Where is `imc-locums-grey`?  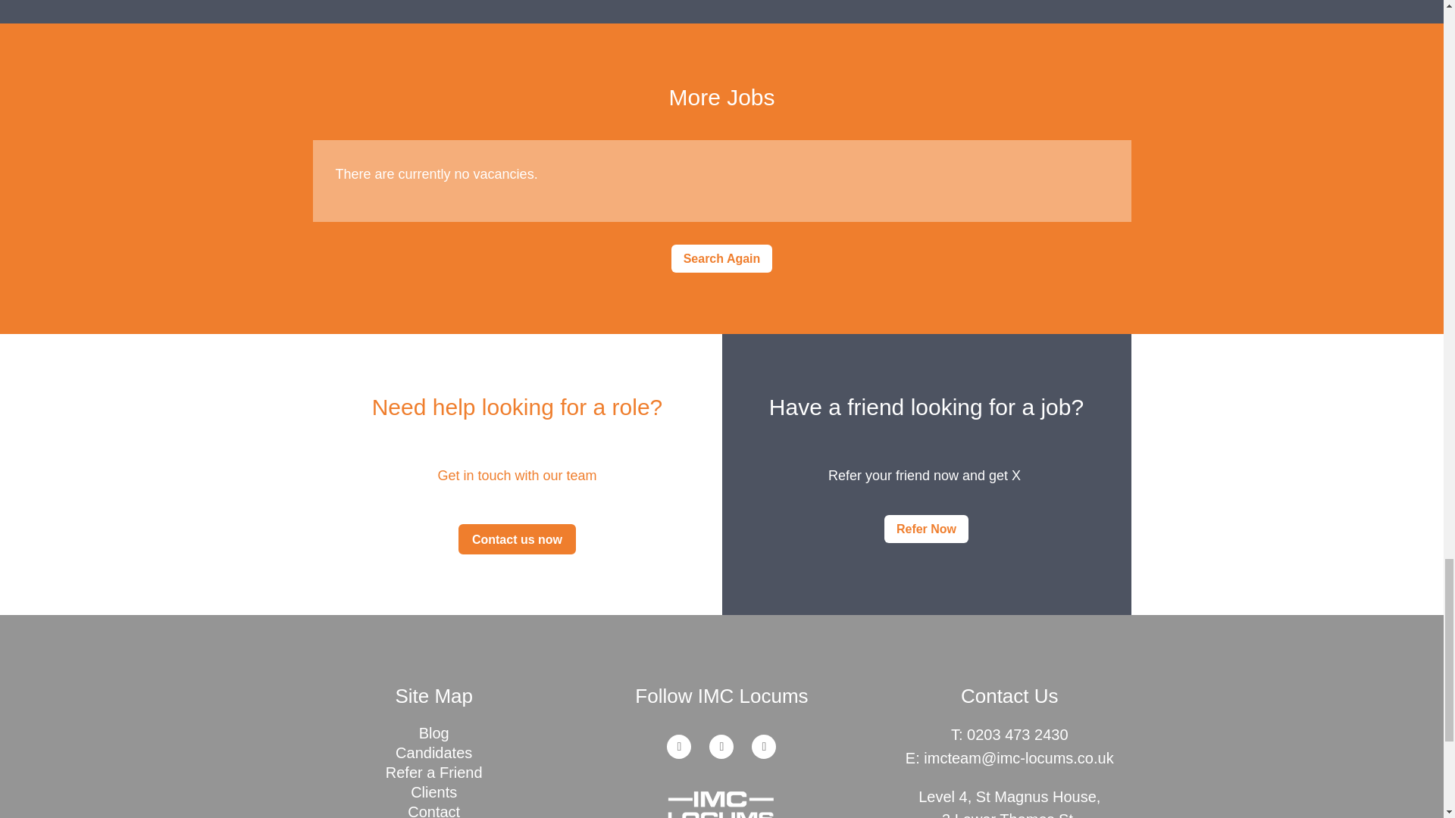
imc-locums-grey is located at coordinates (721, 804).